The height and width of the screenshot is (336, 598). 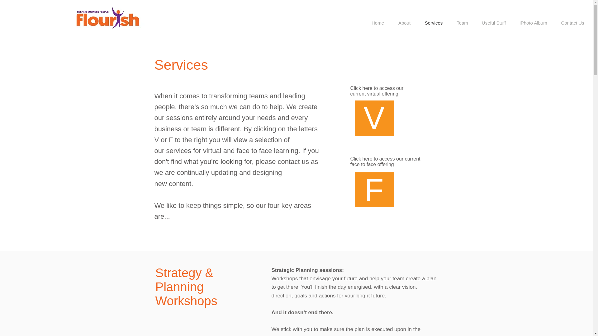 I want to click on Home, so click(x=377, y=23).